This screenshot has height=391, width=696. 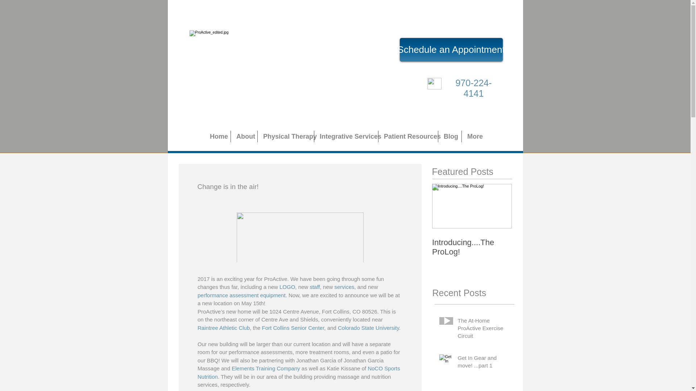 I want to click on NoCO Sports Nutrition, so click(x=299, y=372).